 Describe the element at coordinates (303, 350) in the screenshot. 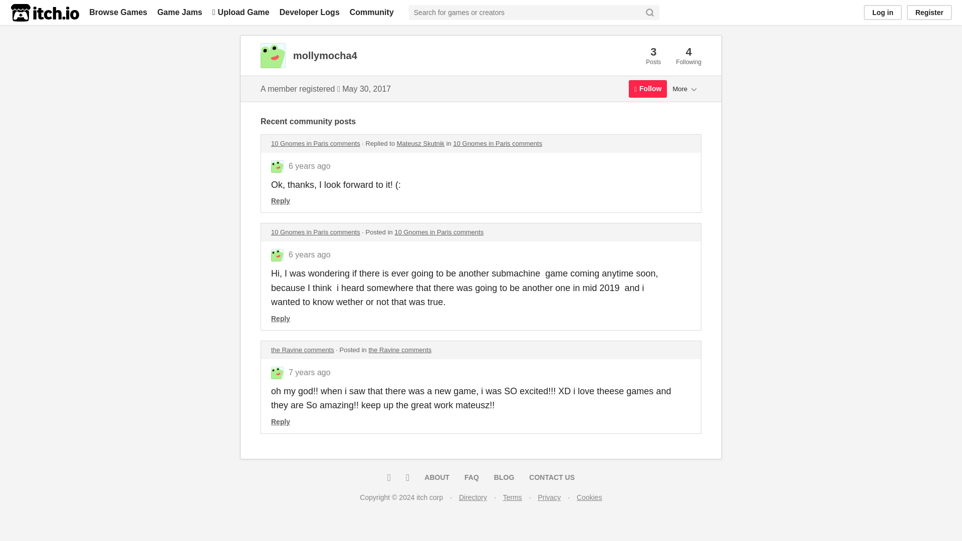

I see `the Ravine comments` at that location.